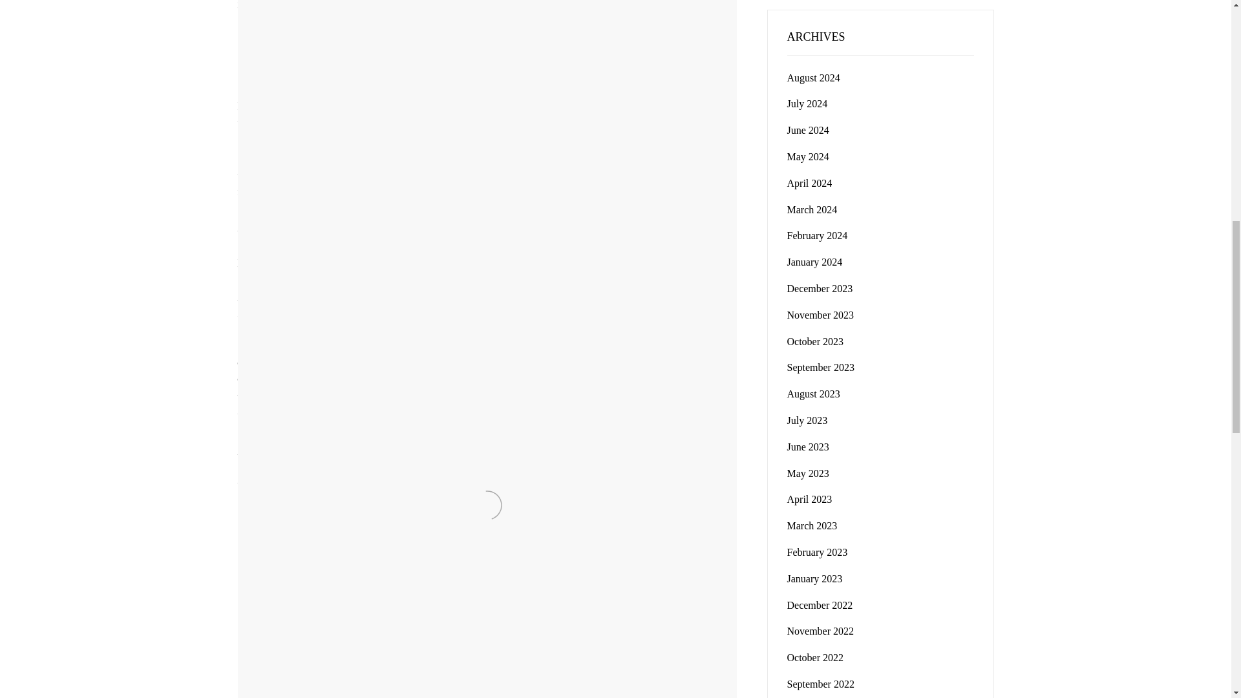 The width and height of the screenshot is (1241, 698). Describe the element at coordinates (807, 103) in the screenshot. I see `May 2024` at that location.